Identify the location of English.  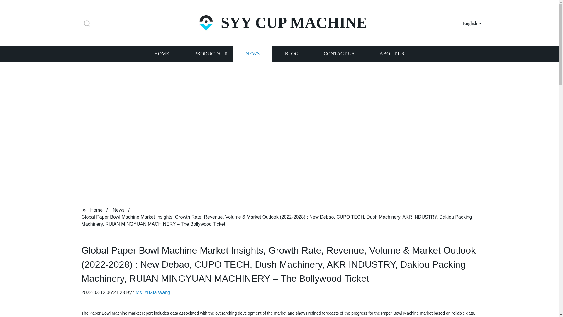
(465, 23).